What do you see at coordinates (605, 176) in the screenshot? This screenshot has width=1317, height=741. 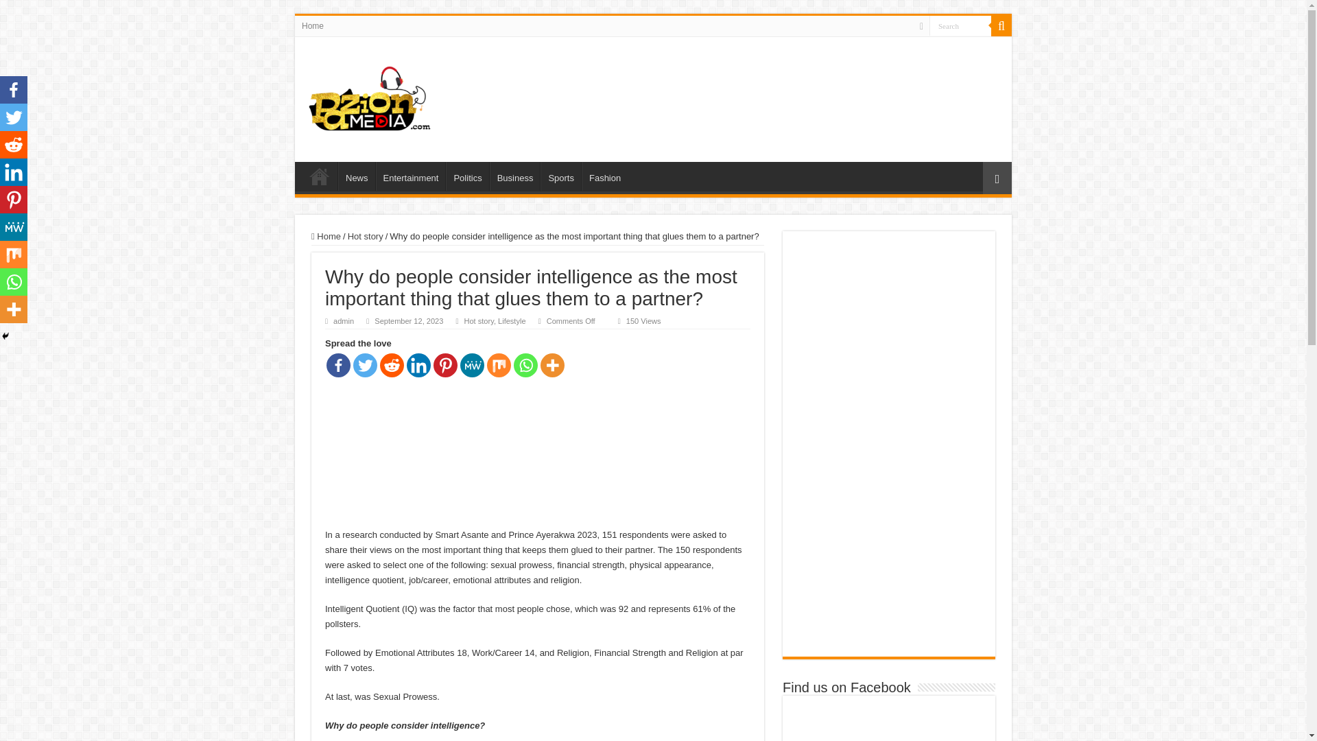 I see `Fashion` at bounding box center [605, 176].